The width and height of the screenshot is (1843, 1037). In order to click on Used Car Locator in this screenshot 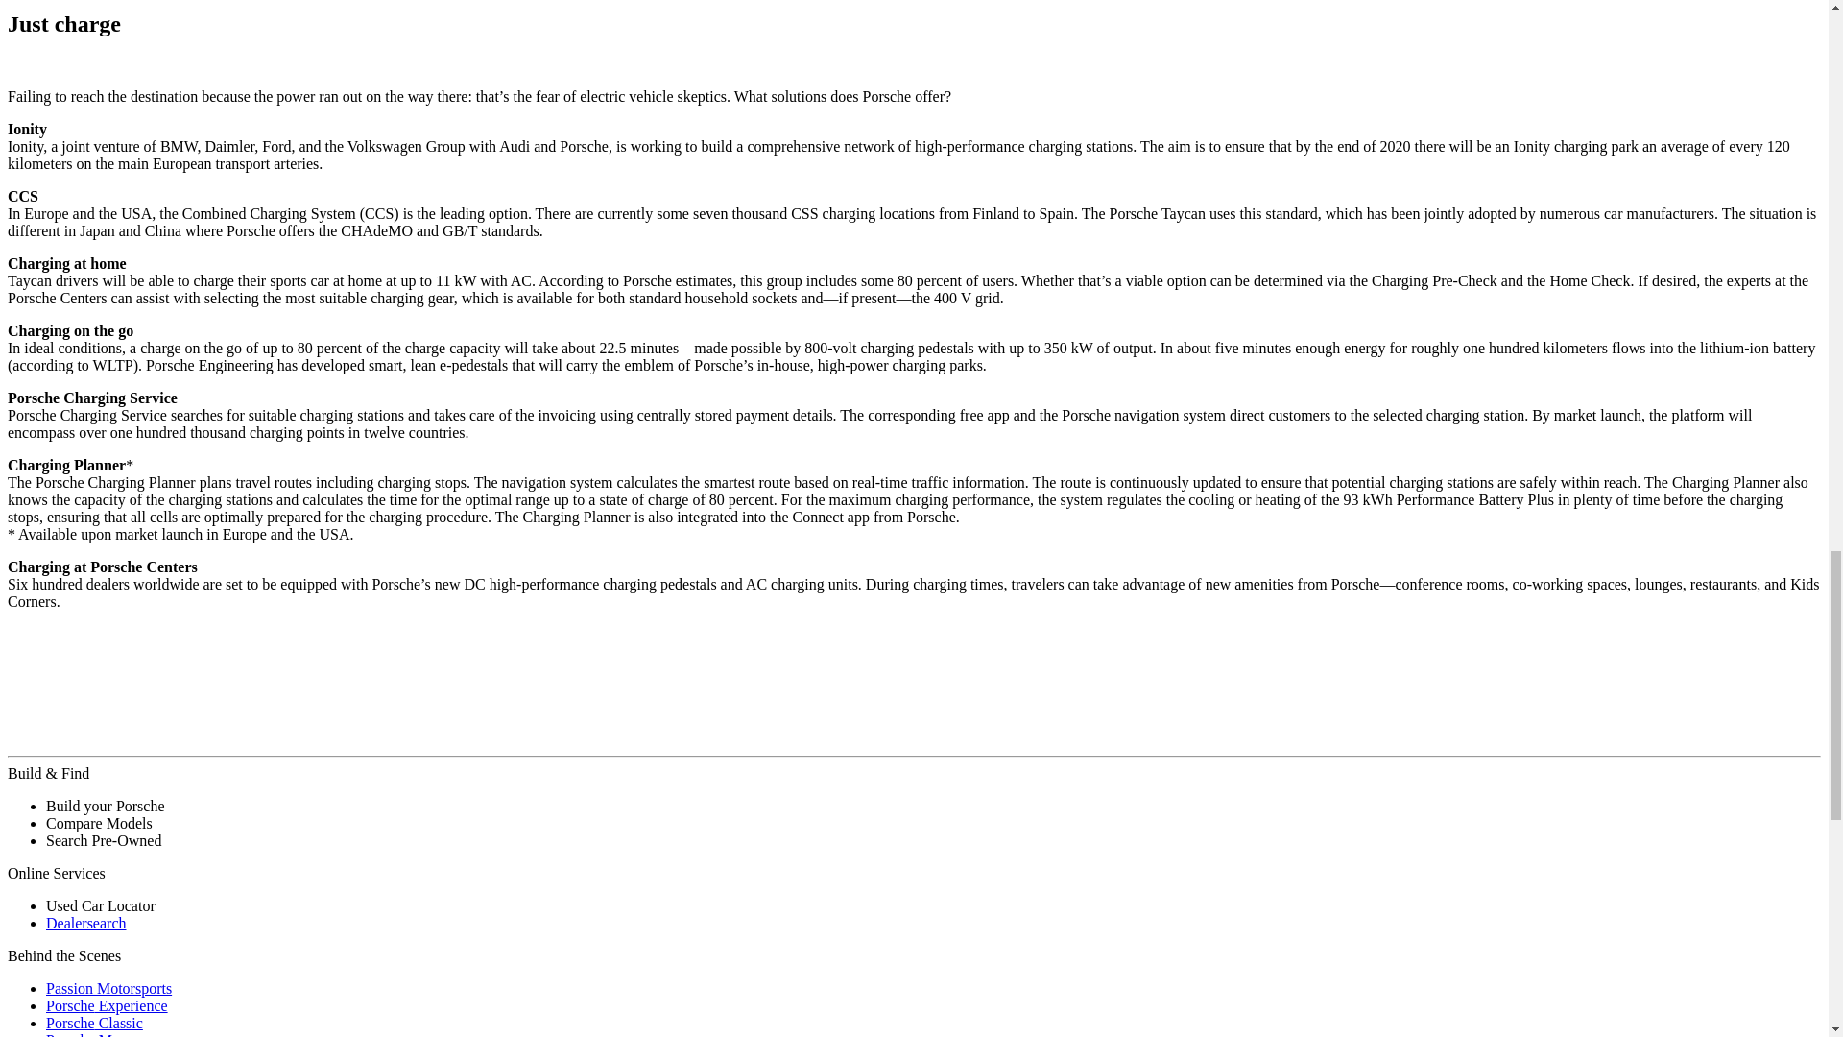, I will do `click(100, 905)`.